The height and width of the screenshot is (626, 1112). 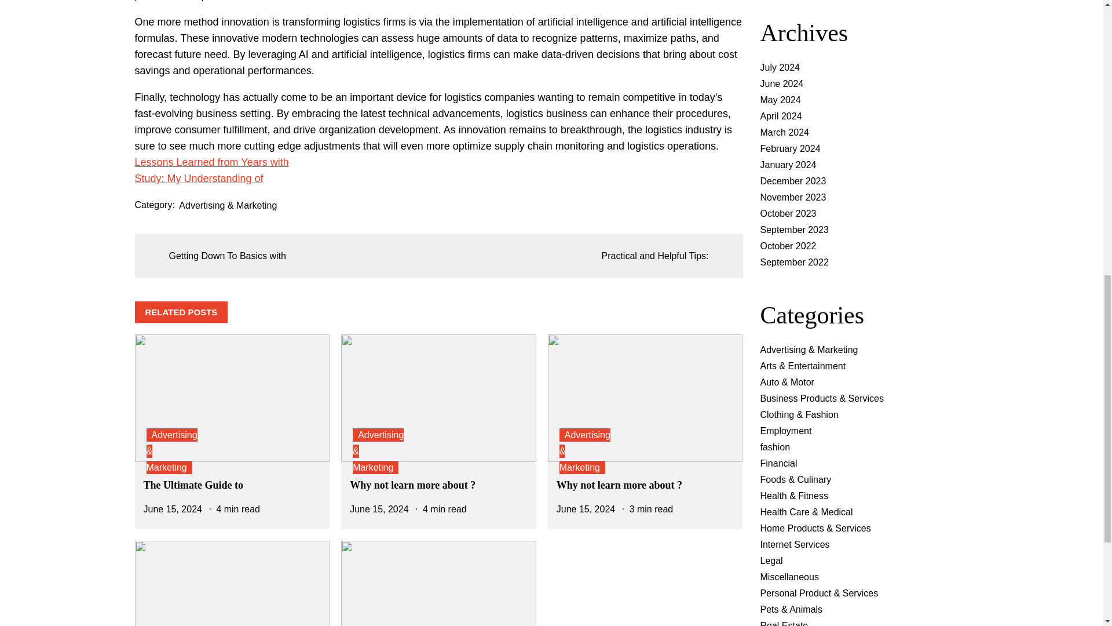 What do you see at coordinates (792, 181) in the screenshot?
I see `December 2023` at bounding box center [792, 181].